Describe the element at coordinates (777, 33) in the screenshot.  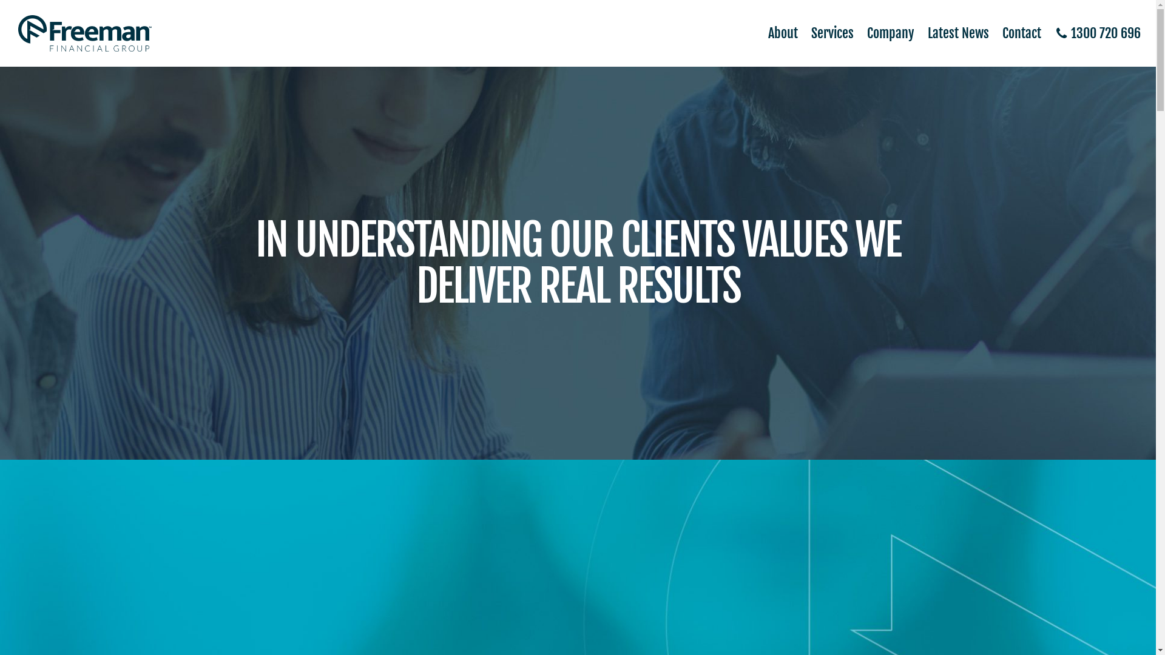
I see `About` at that location.